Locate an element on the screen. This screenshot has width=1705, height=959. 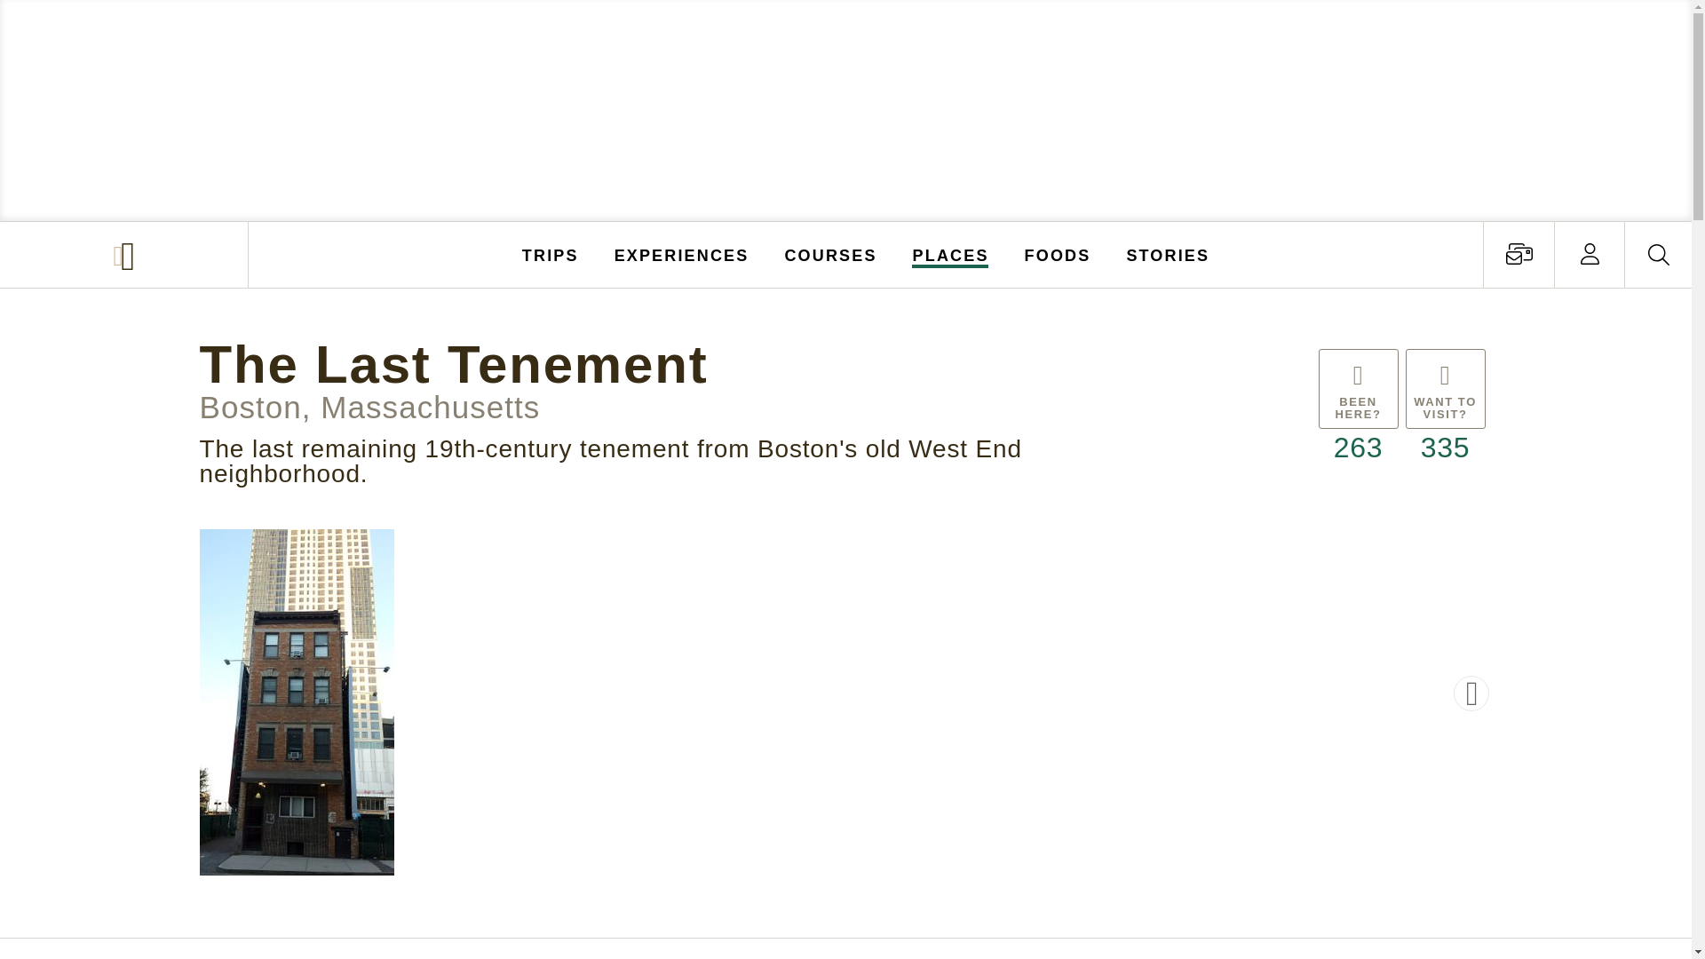
PLACES is located at coordinates (951, 254).